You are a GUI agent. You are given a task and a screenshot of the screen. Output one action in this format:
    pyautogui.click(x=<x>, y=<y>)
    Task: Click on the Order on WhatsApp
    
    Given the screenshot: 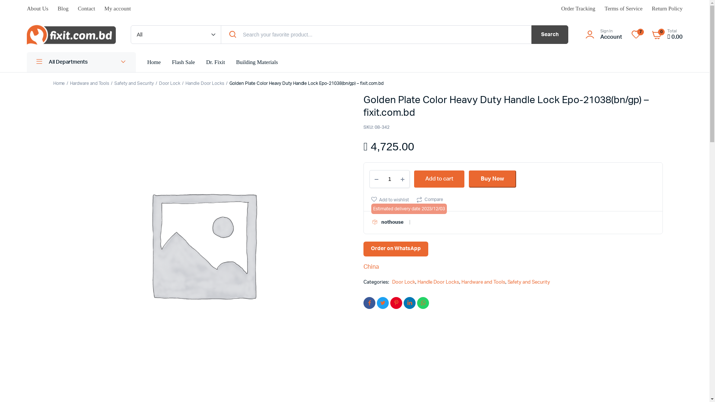 What is the action you would take?
    pyautogui.click(x=396, y=249)
    